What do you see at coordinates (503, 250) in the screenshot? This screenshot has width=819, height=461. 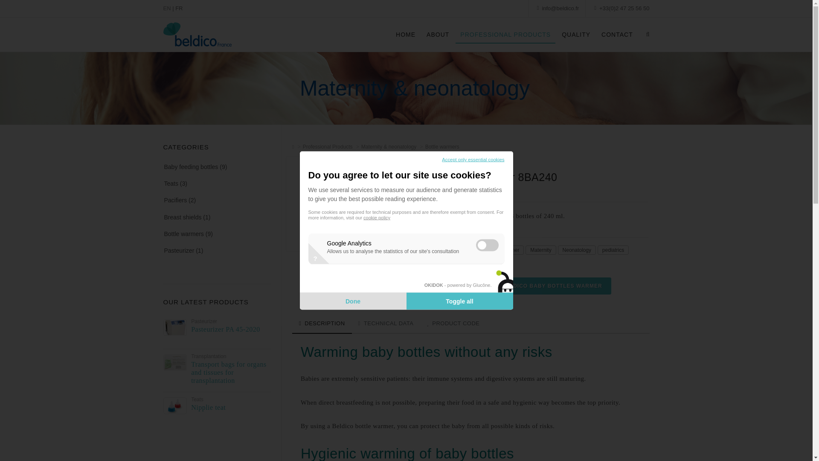 I see `Bottle warmer` at bounding box center [503, 250].